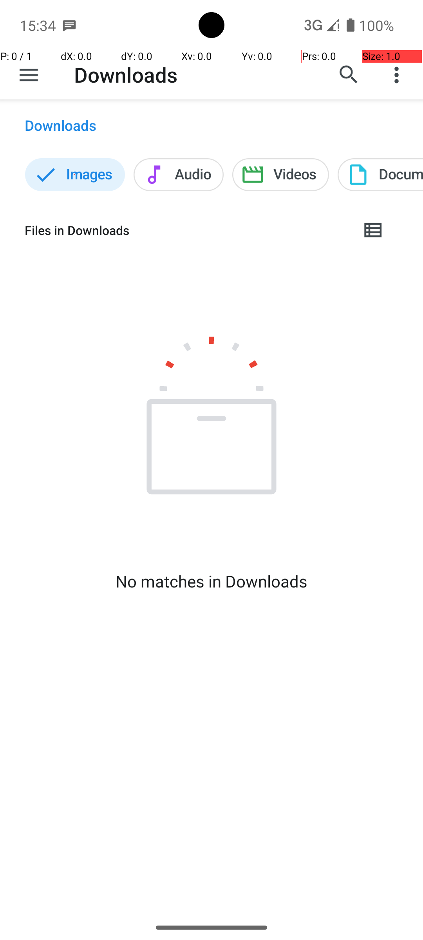 This screenshot has width=423, height=940. What do you see at coordinates (69, 25) in the screenshot?
I see `SMS Messenger notification: +12845986552` at bounding box center [69, 25].